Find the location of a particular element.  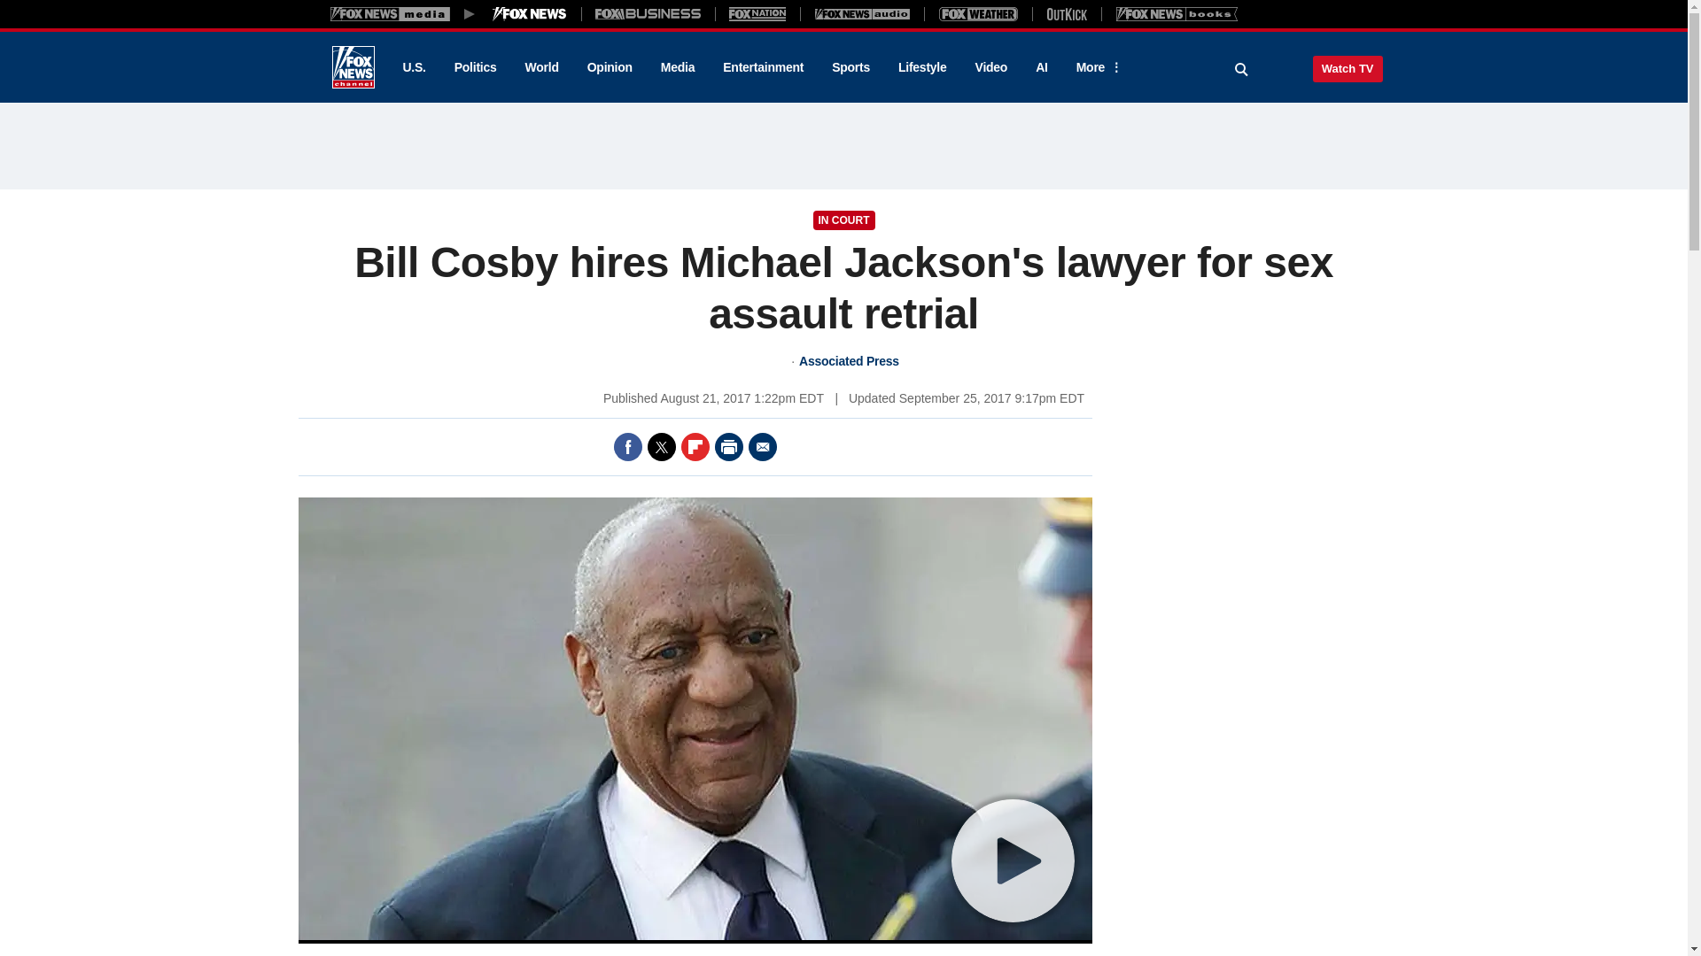

World is located at coordinates (542, 67).